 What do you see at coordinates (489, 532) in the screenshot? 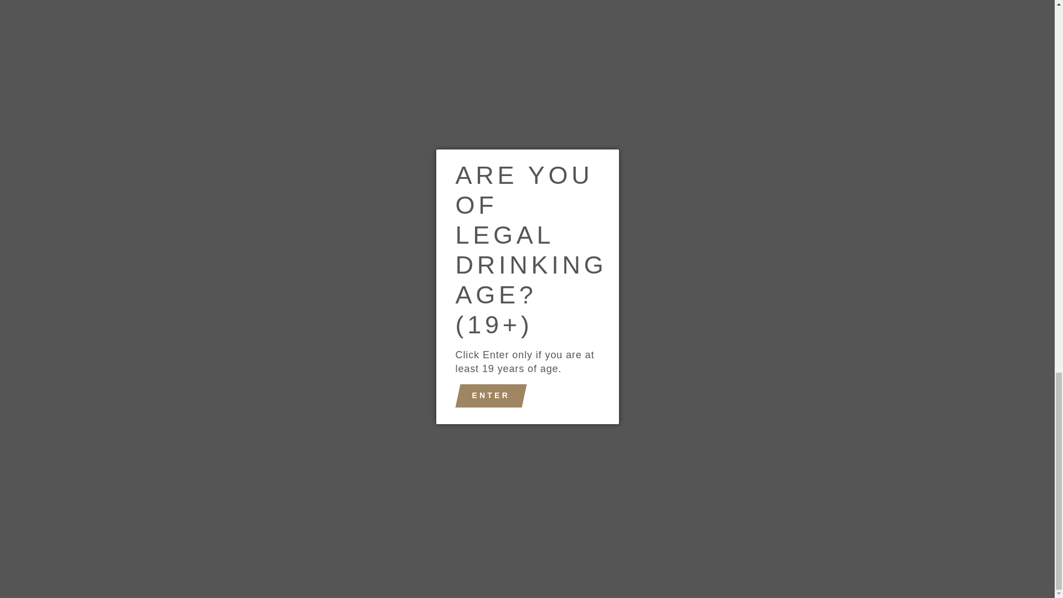
I see `Diners Club` at bounding box center [489, 532].